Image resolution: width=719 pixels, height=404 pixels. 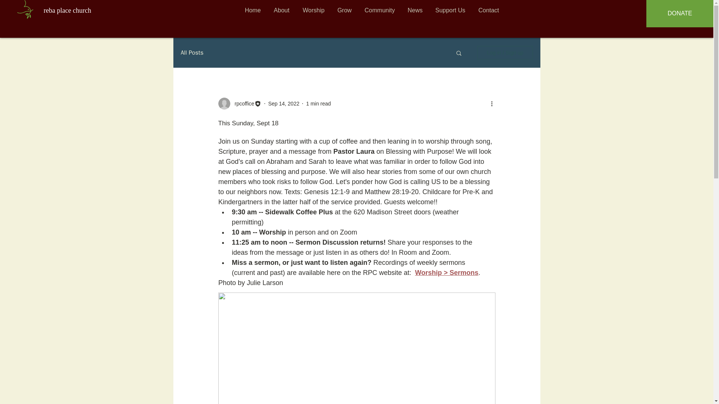 I want to click on Home, so click(x=252, y=10).